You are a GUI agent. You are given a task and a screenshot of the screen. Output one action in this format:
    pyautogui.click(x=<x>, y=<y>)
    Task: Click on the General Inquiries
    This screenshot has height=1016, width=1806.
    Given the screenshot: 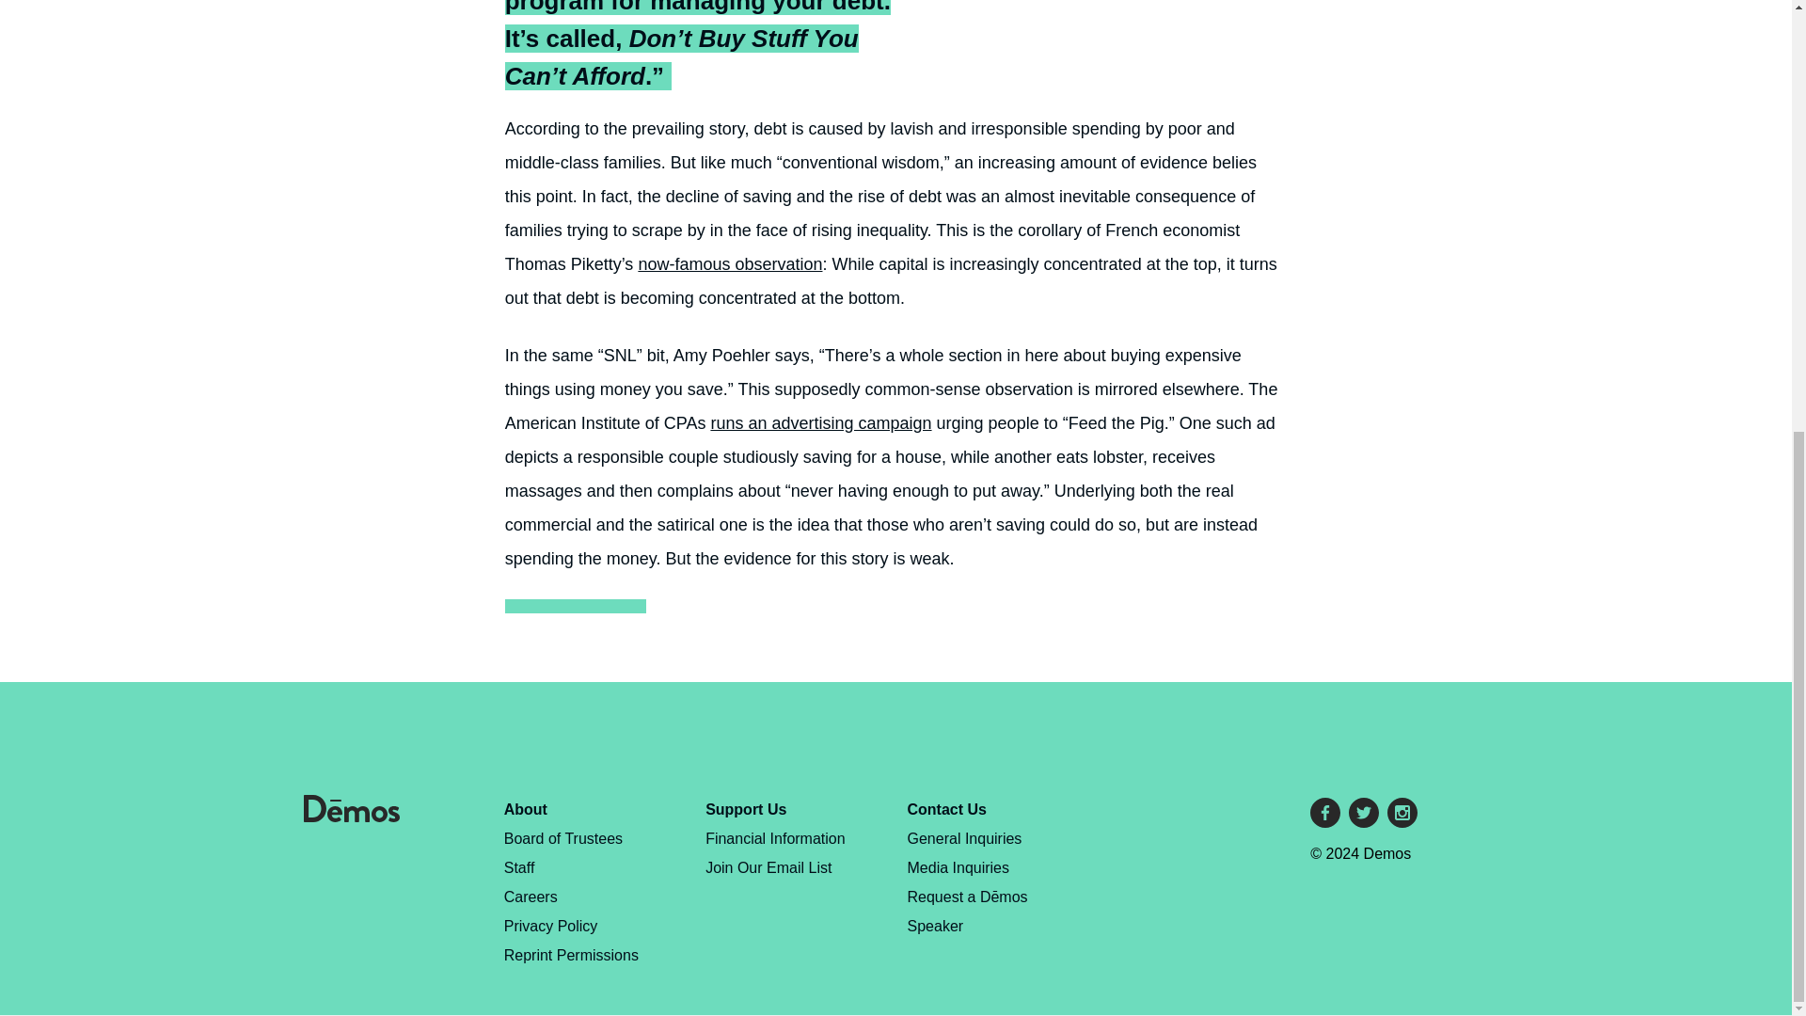 What is the action you would take?
    pyautogui.click(x=965, y=838)
    